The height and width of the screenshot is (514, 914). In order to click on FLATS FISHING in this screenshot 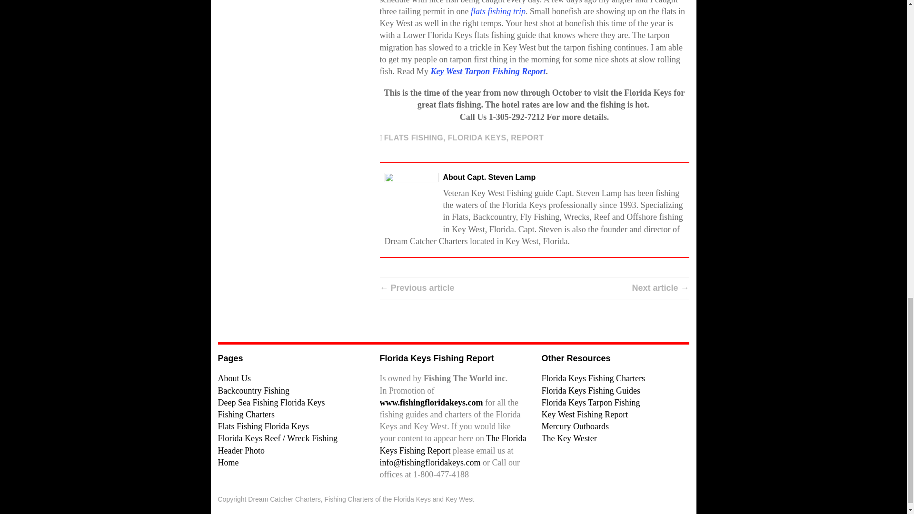, I will do `click(413, 138)`.